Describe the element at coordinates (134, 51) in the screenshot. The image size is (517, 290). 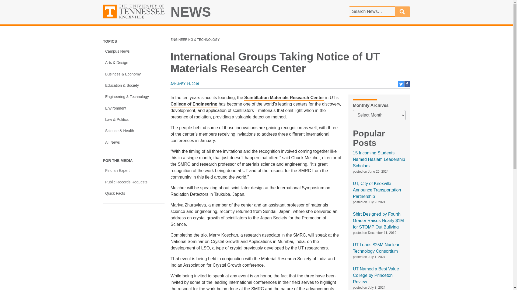
I see `All News` at that location.